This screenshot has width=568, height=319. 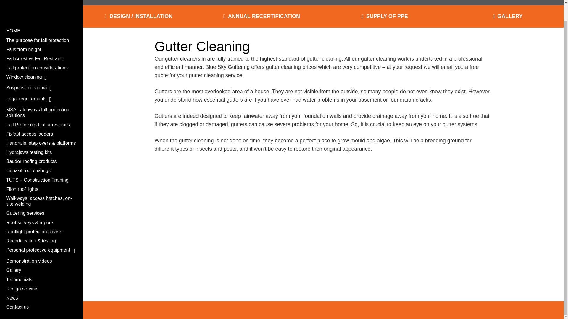 What do you see at coordinates (41, 161) in the screenshot?
I see `Bauder roofing products` at bounding box center [41, 161].